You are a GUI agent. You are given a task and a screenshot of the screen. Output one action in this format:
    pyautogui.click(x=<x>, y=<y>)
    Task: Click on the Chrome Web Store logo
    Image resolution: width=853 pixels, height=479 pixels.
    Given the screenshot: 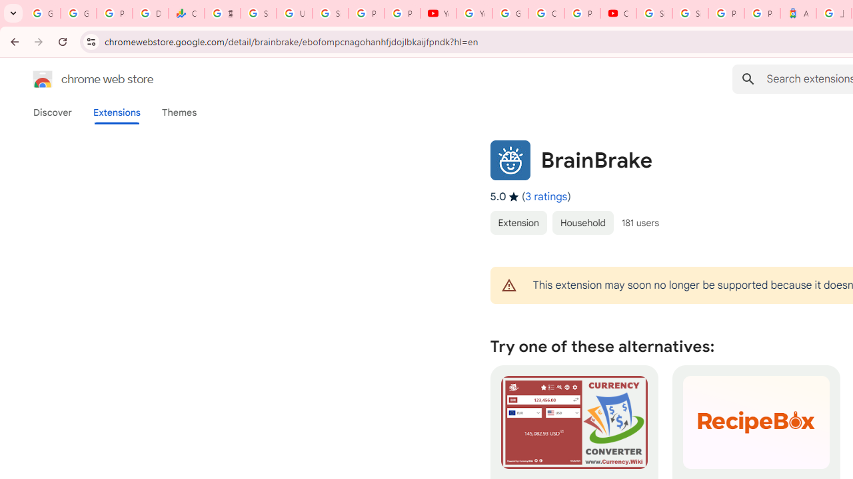 What is the action you would take?
    pyautogui.click(x=43, y=79)
    